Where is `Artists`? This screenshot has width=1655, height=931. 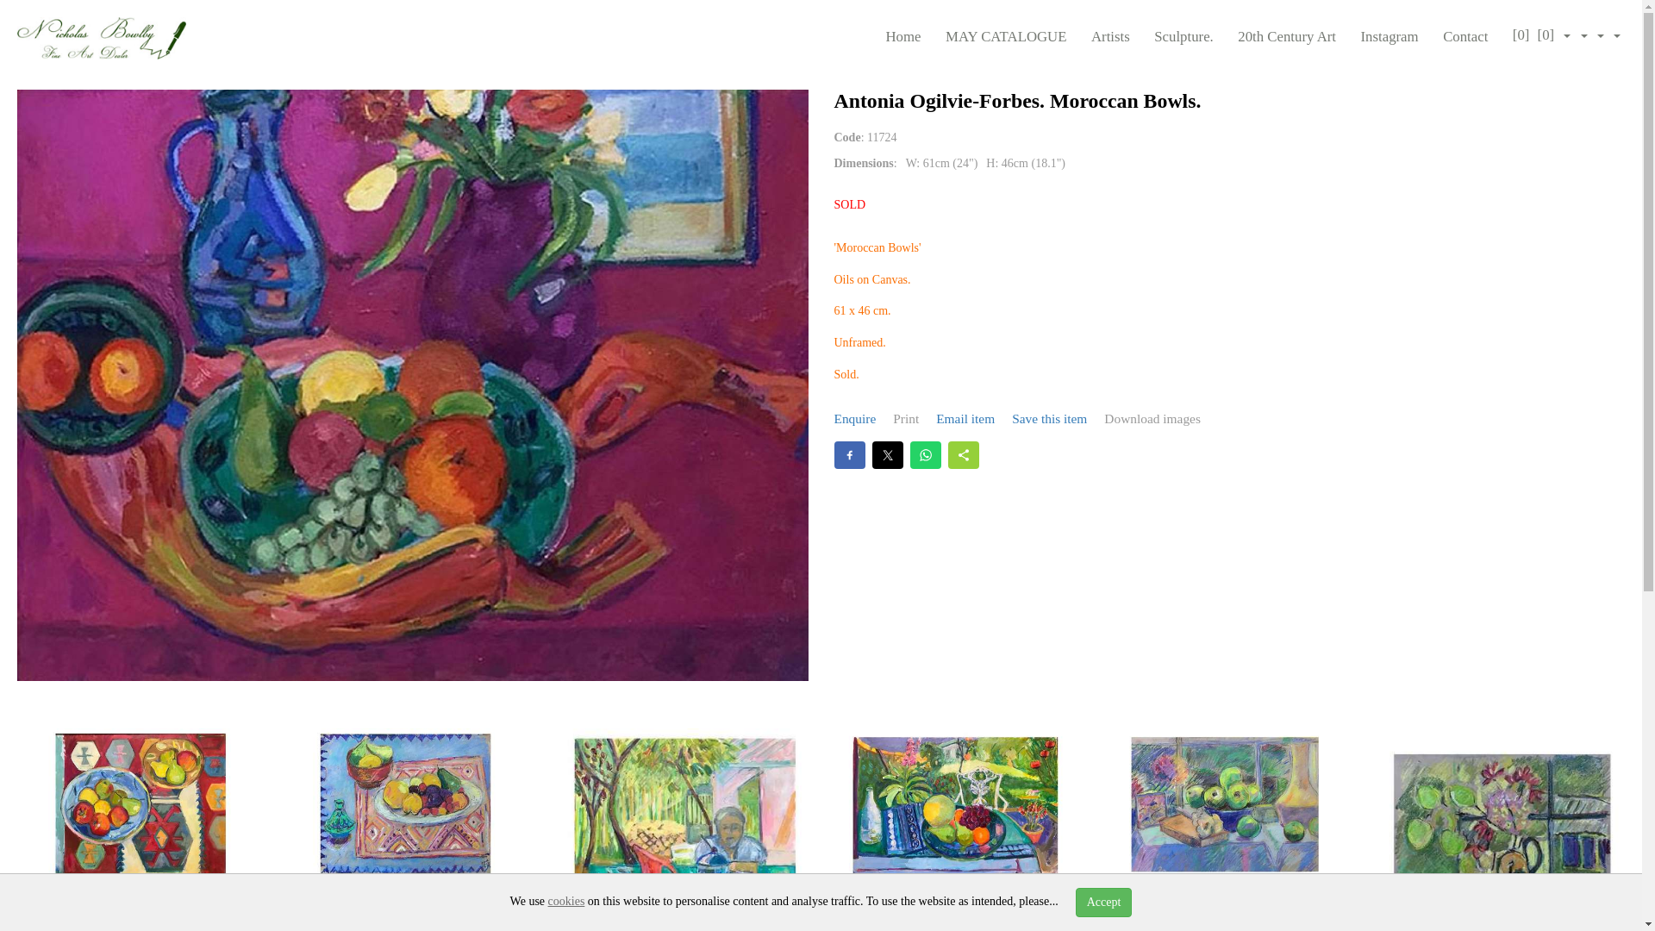
Artists is located at coordinates (1110, 36).